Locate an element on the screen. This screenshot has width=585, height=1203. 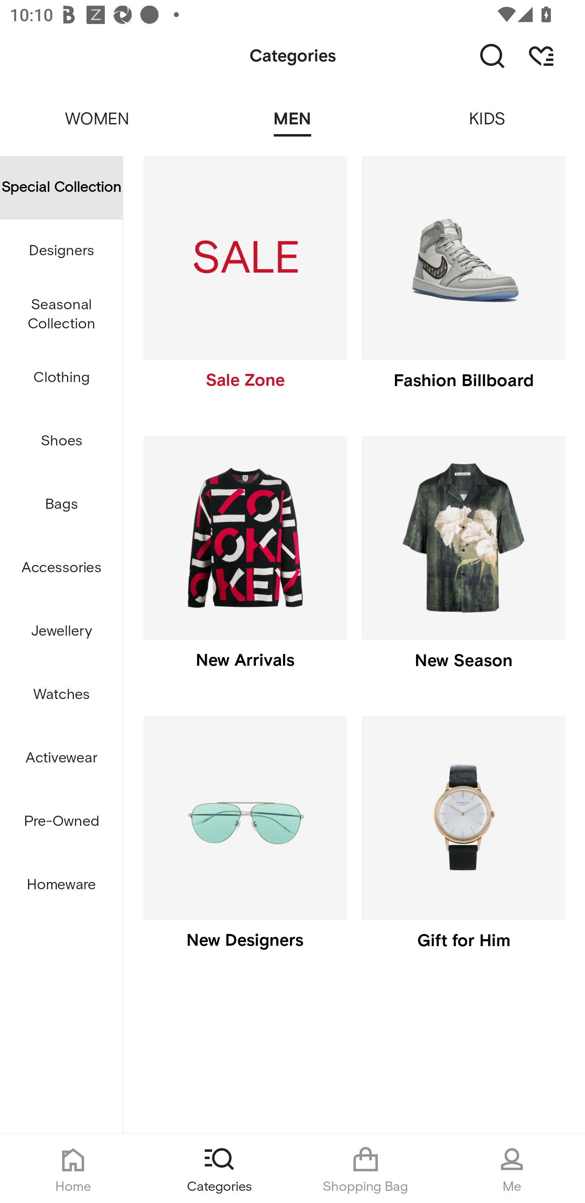
Shopping Bag is located at coordinates (366, 1169).